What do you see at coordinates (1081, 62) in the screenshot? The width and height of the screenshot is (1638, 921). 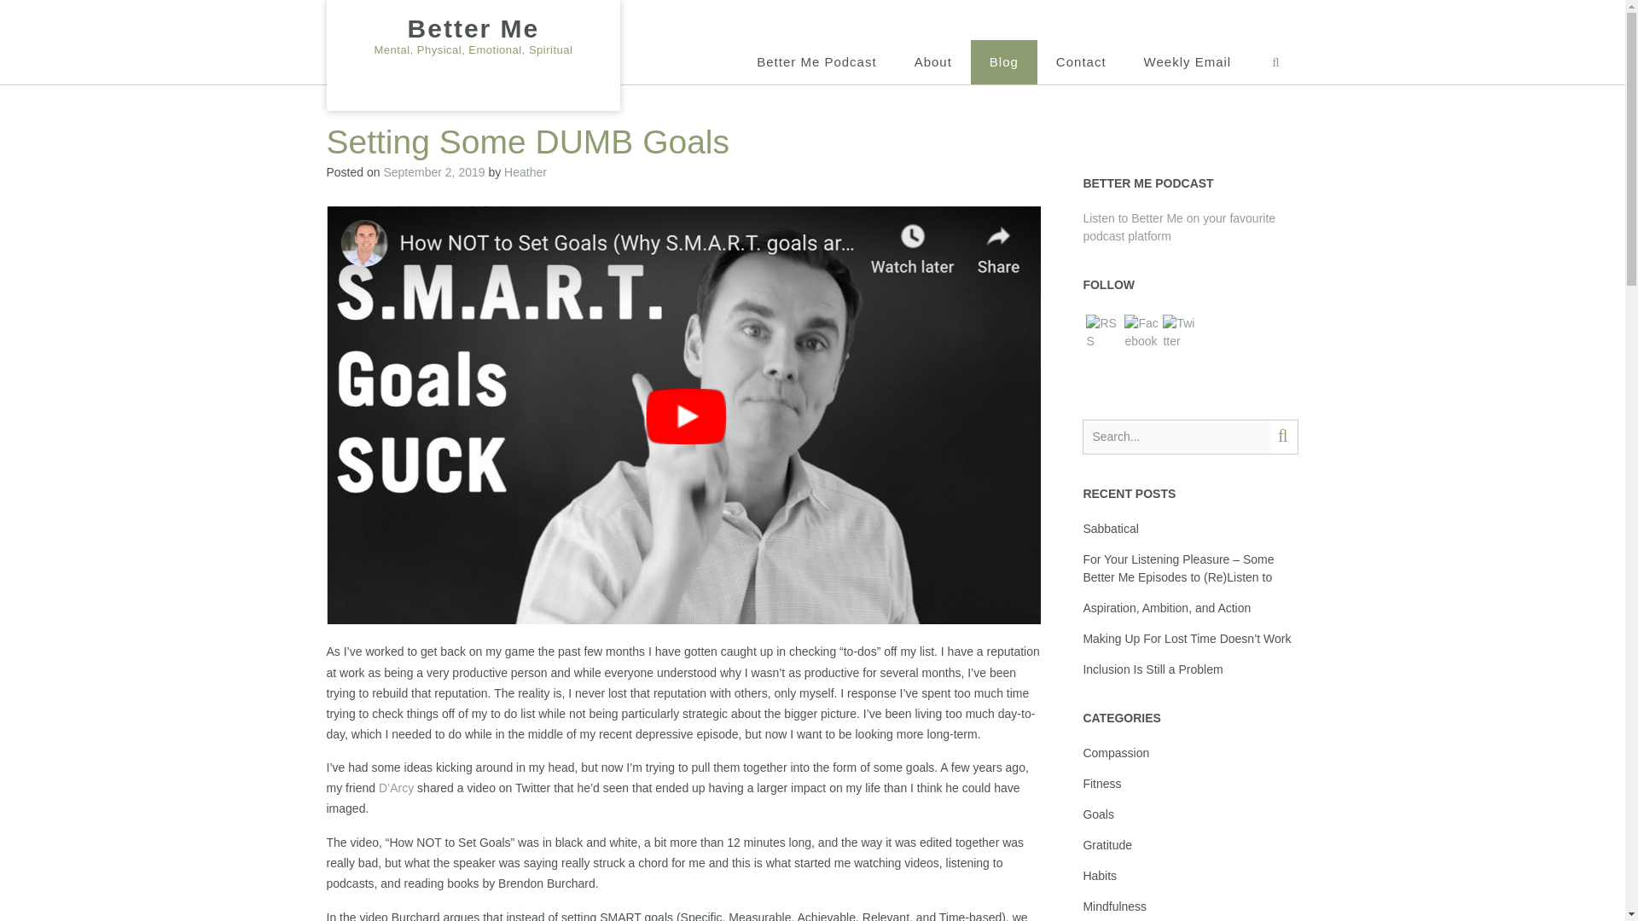 I see `Contact` at bounding box center [1081, 62].